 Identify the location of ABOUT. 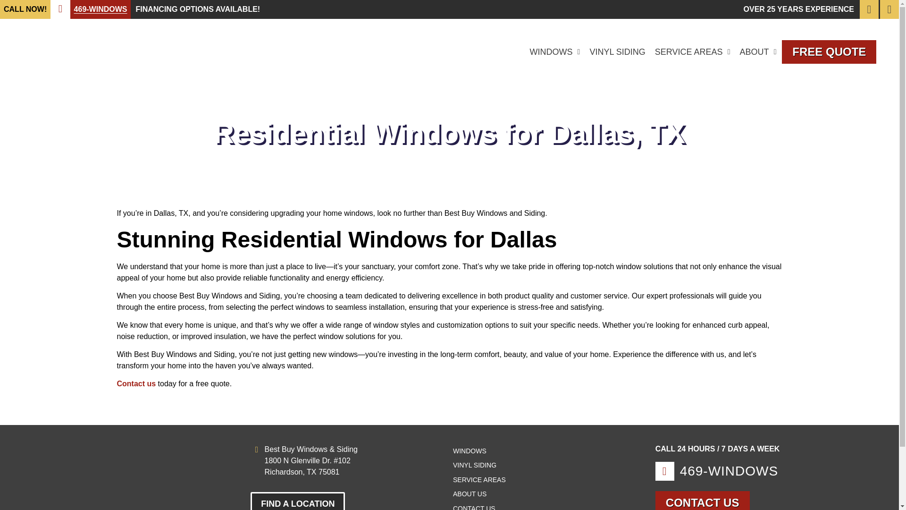
(758, 52).